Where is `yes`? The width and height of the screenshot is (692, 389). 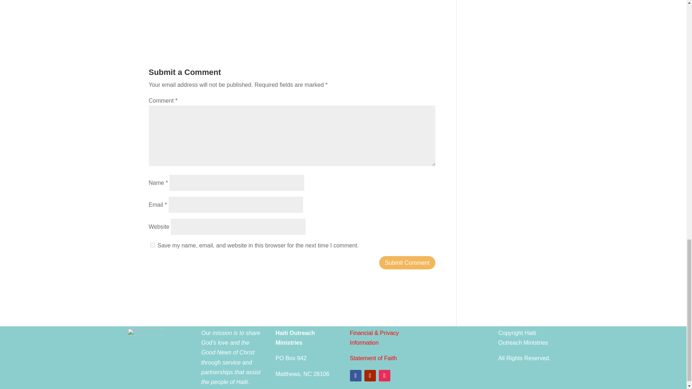 yes is located at coordinates (152, 245).